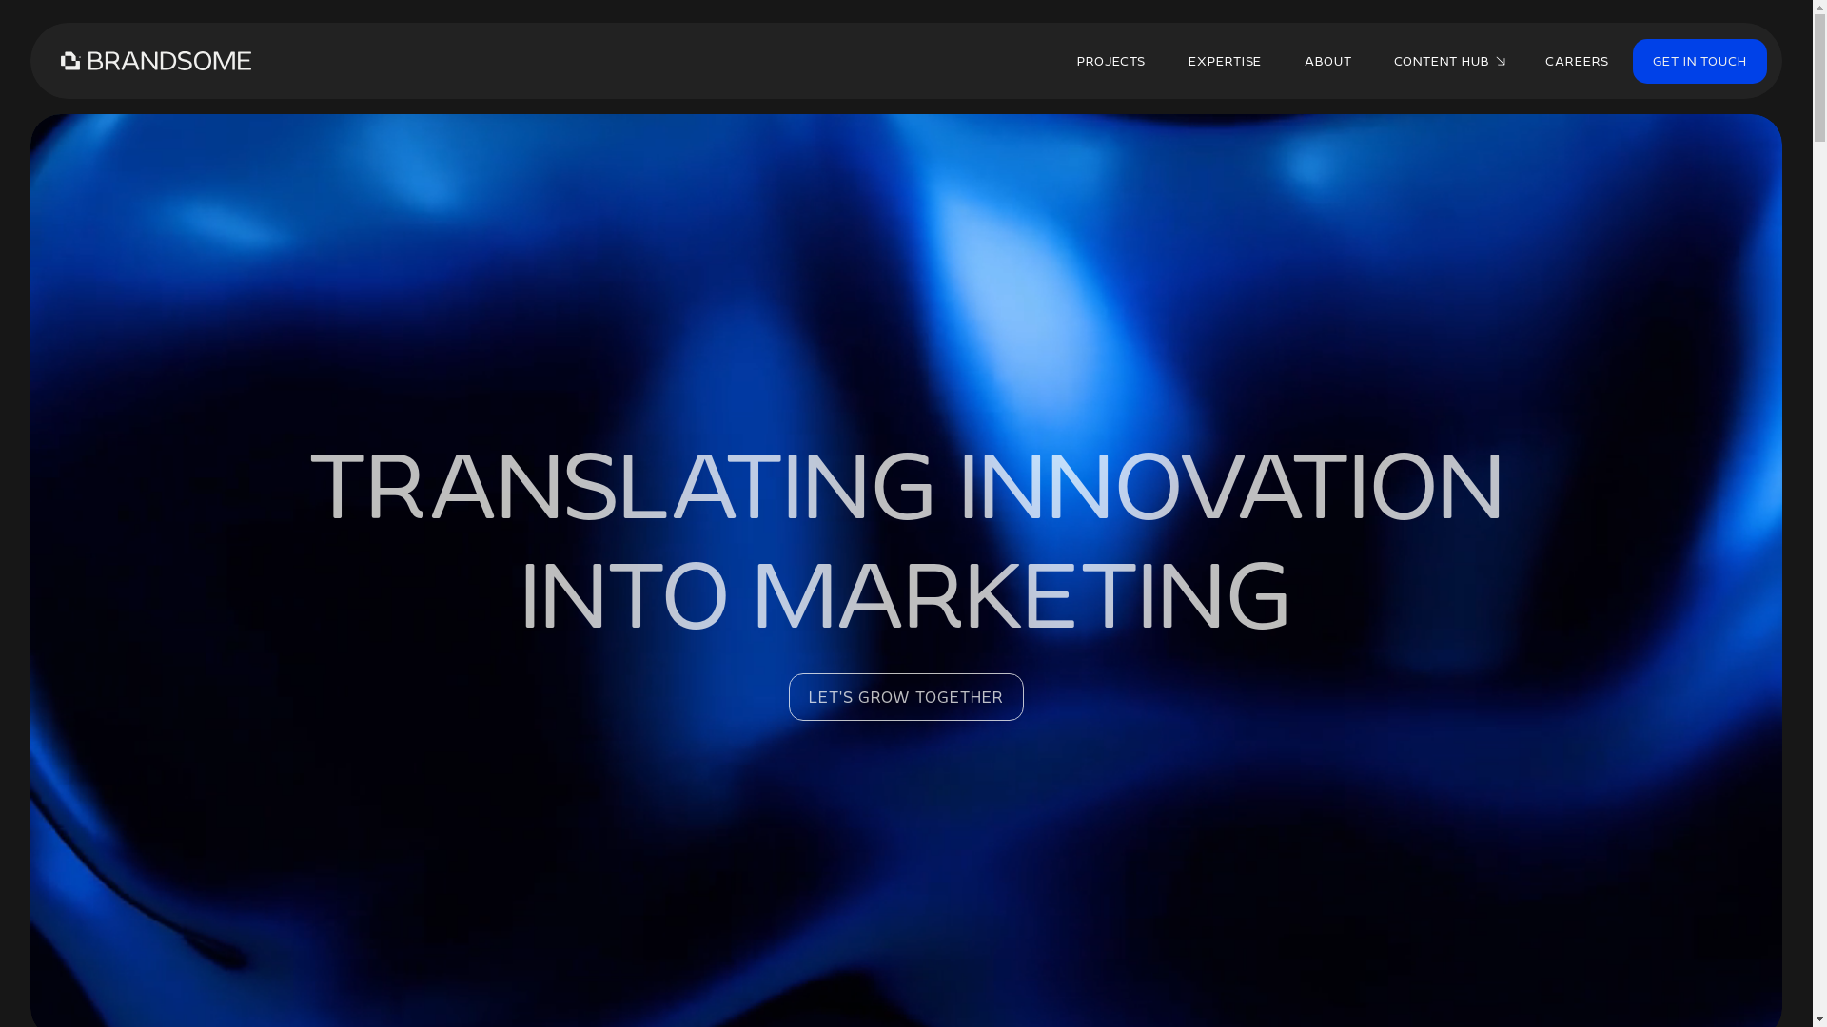  What do you see at coordinates (1328, 61) in the screenshot?
I see `ABOUT` at bounding box center [1328, 61].